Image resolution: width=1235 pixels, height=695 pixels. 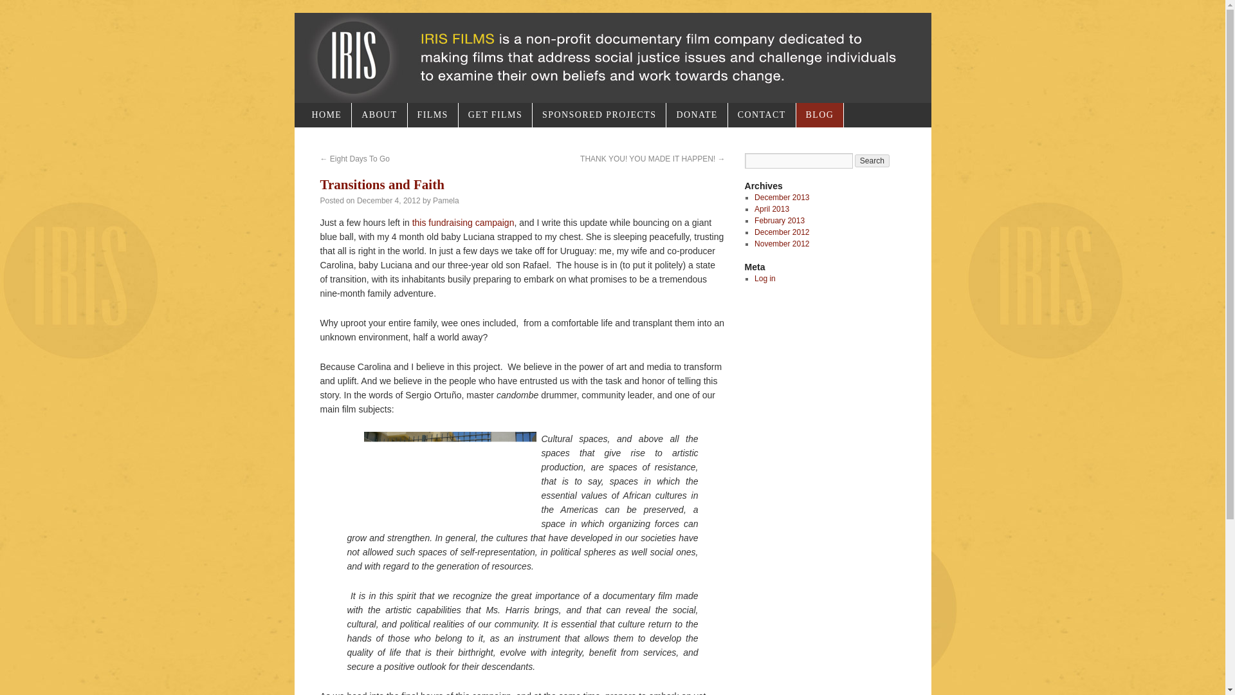 I want to click on BLOG, so click(x=819, y=115).